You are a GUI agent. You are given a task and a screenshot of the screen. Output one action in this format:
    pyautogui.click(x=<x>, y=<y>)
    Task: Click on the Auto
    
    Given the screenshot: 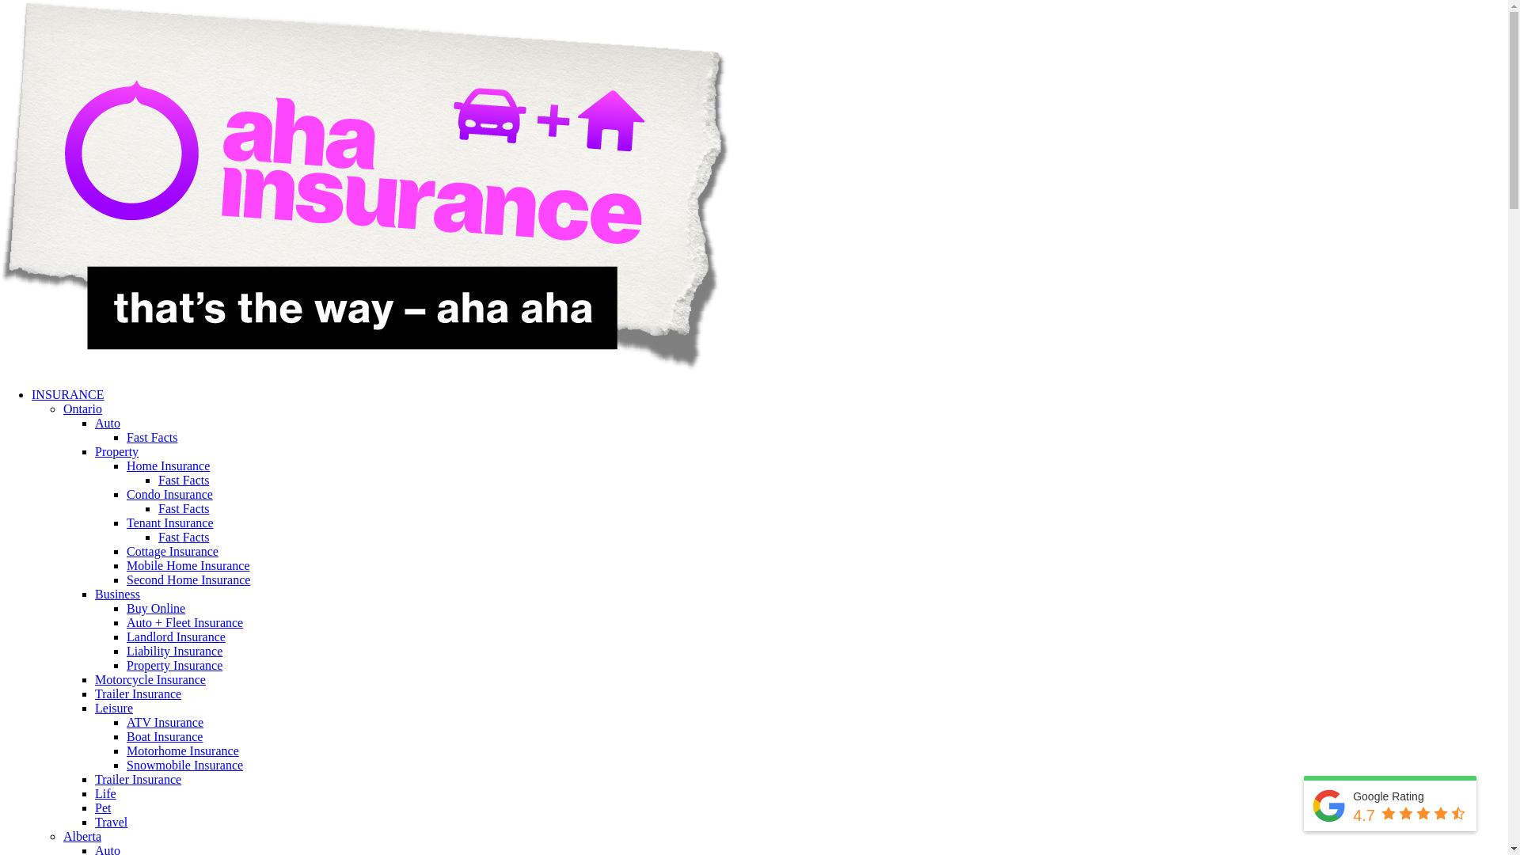 What is the action you would take?
    pyautogui.click(x=108, y=423)
    